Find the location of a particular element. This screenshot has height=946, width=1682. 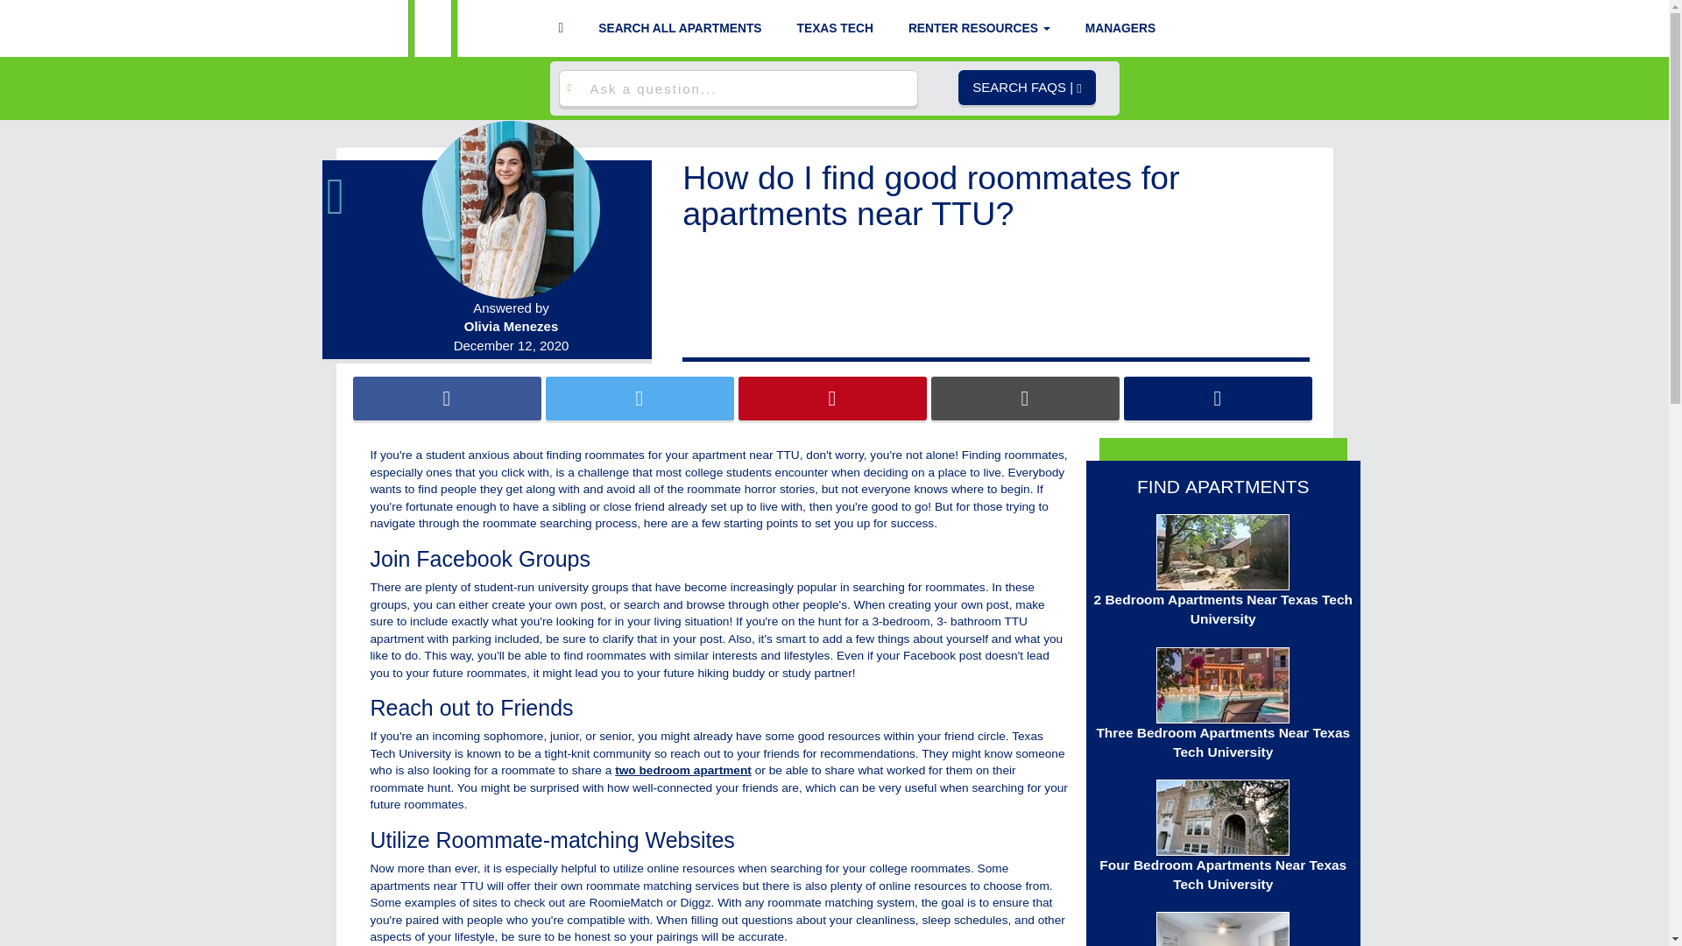

RENTER RESOURCES is located at coordinates (979, 28).